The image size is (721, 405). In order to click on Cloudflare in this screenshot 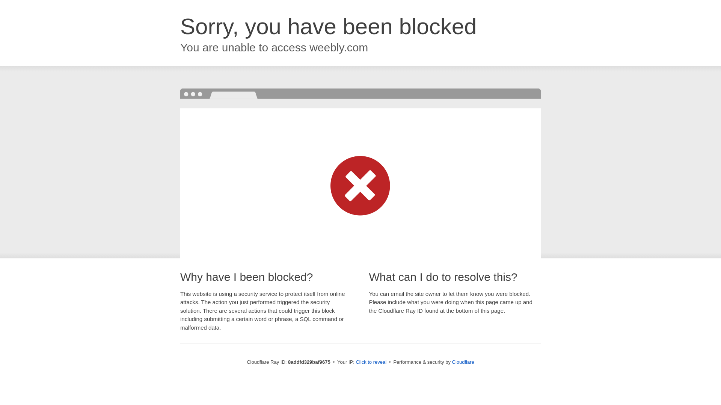, I will do `click(463, 362)`.